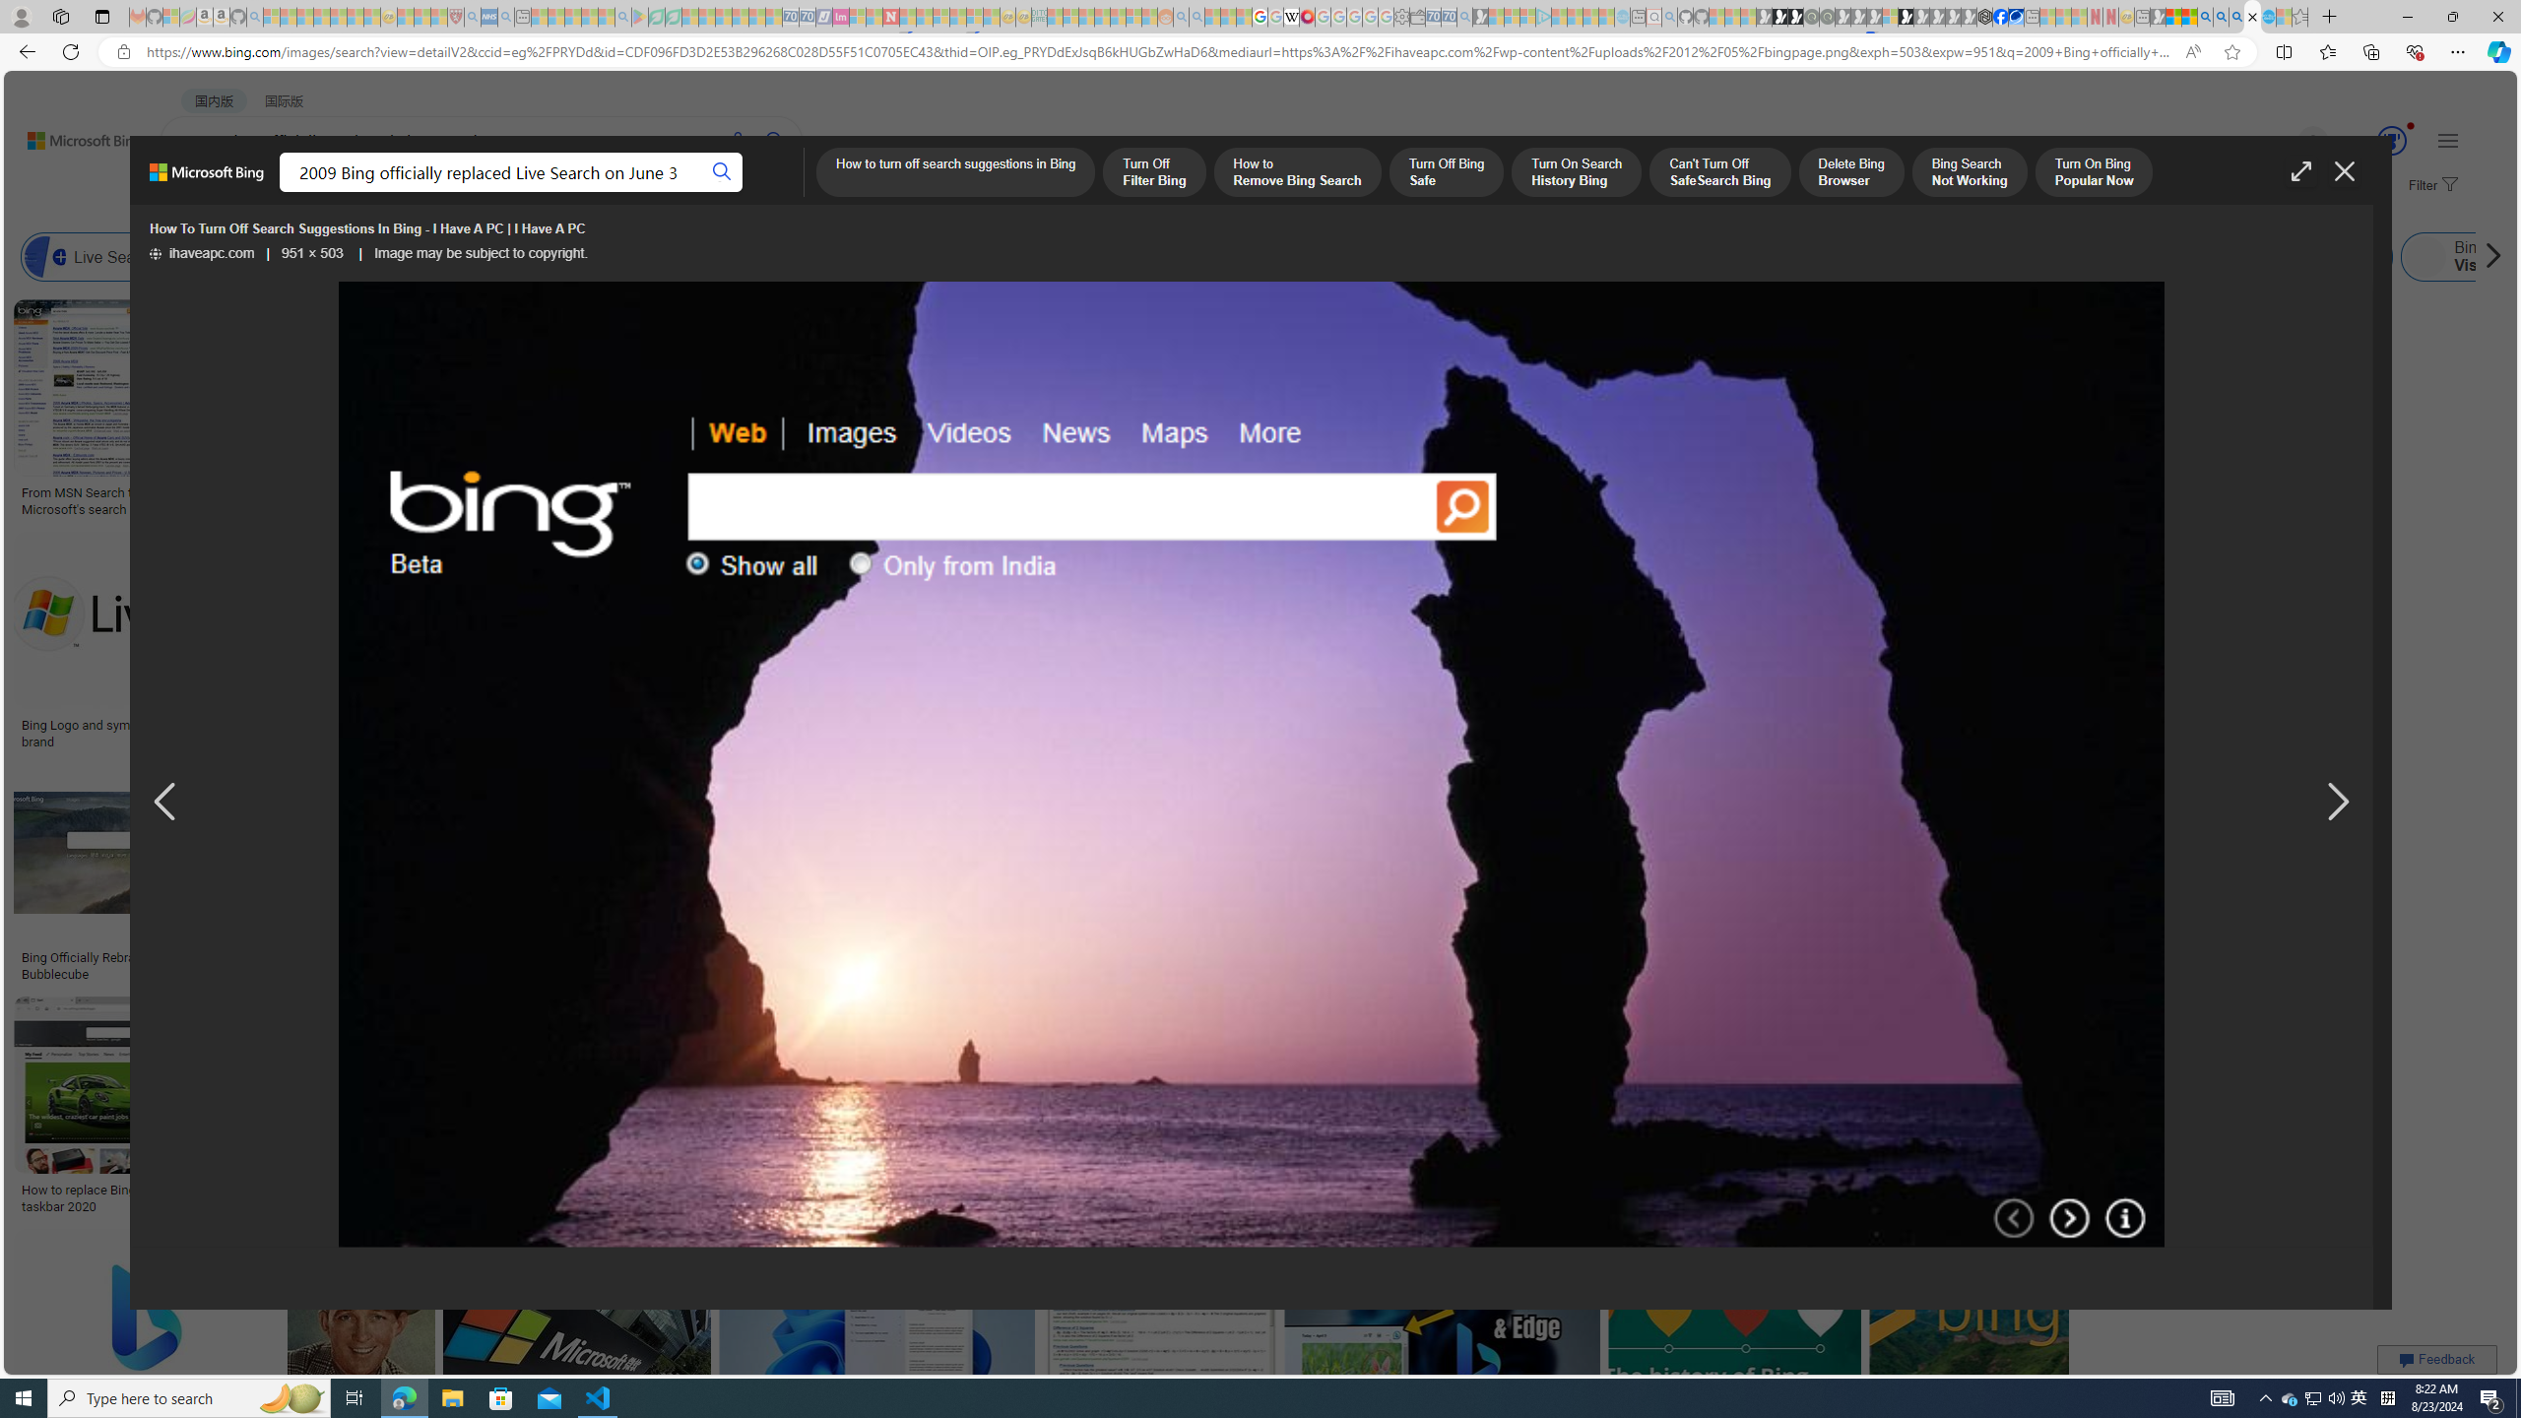  Describe the element at coordinates (817, 257) in the screenshot. I see `Bing Ai Search Engine Powered` at that location.